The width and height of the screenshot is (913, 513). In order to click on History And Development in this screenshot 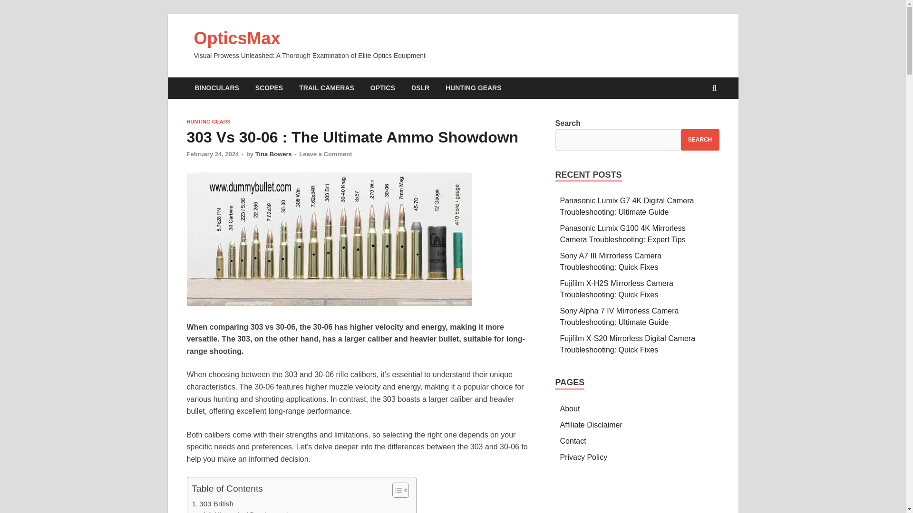, I will do `click(245, 511)`.